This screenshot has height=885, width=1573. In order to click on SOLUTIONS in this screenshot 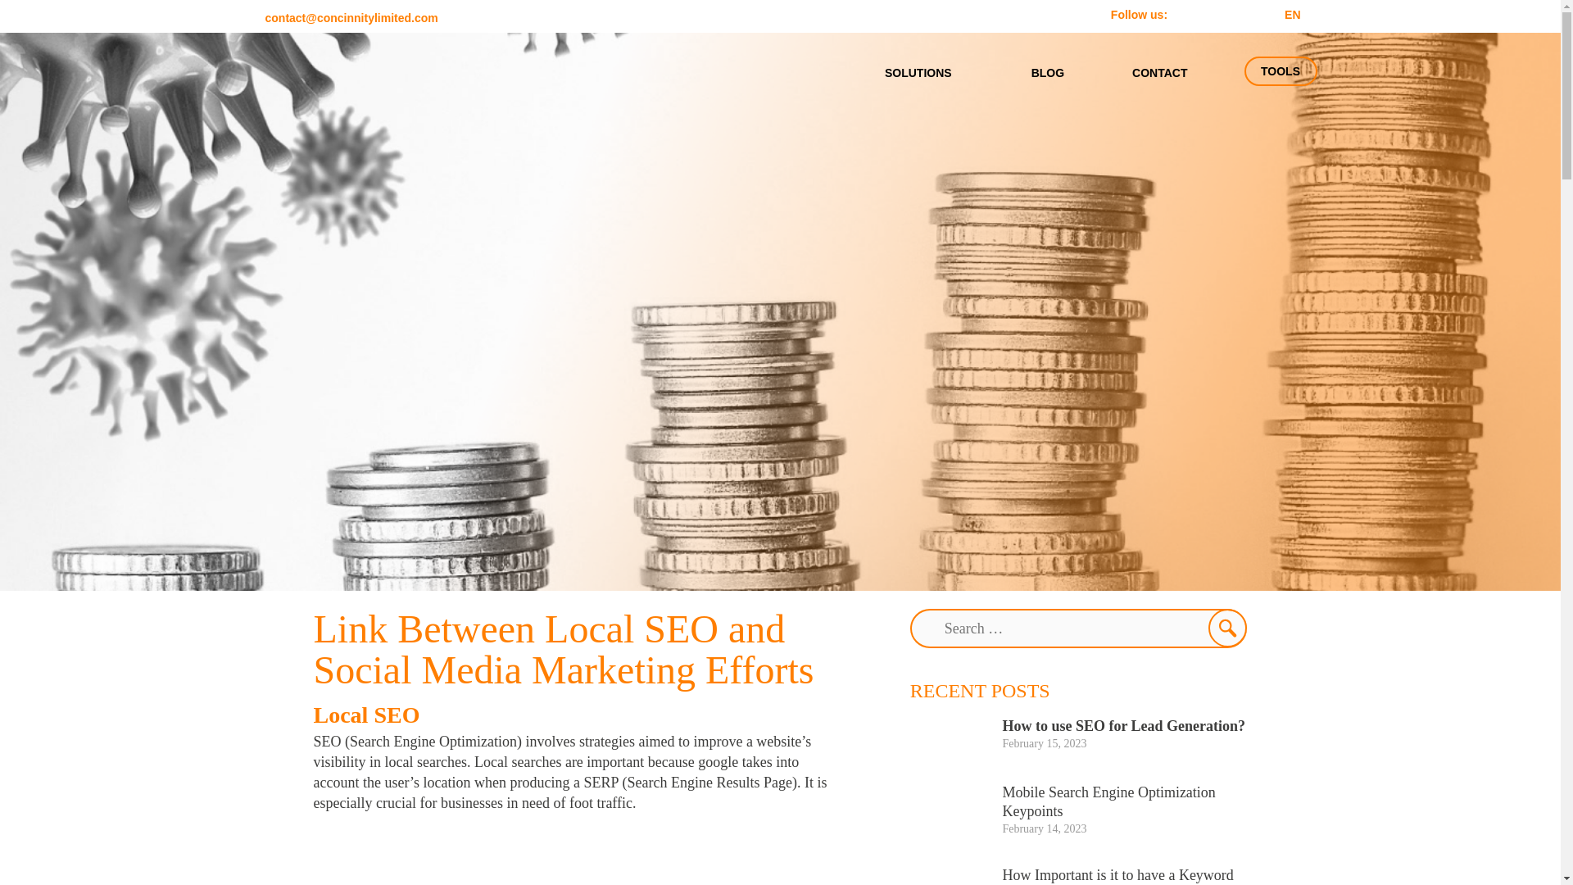, I will do `click(924, 72)`.